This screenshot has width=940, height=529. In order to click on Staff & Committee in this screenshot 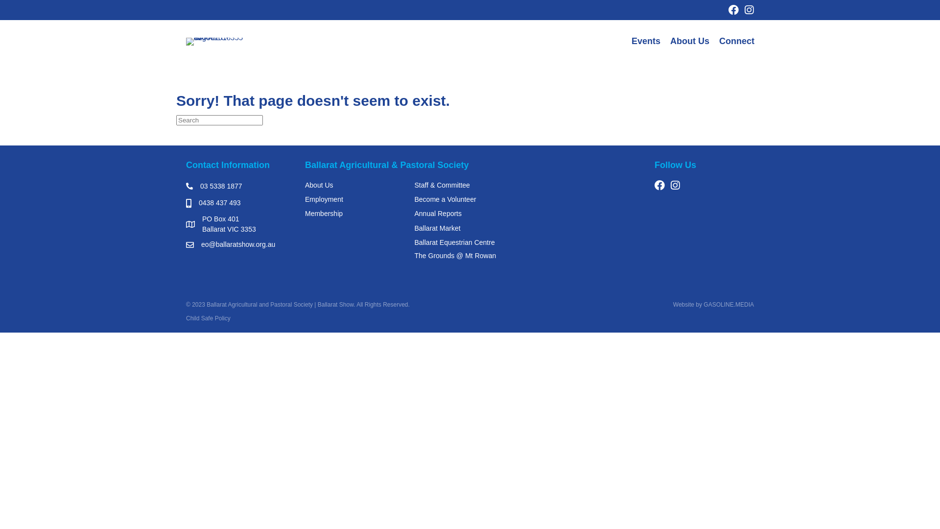, I will do `click(442, 185)`.